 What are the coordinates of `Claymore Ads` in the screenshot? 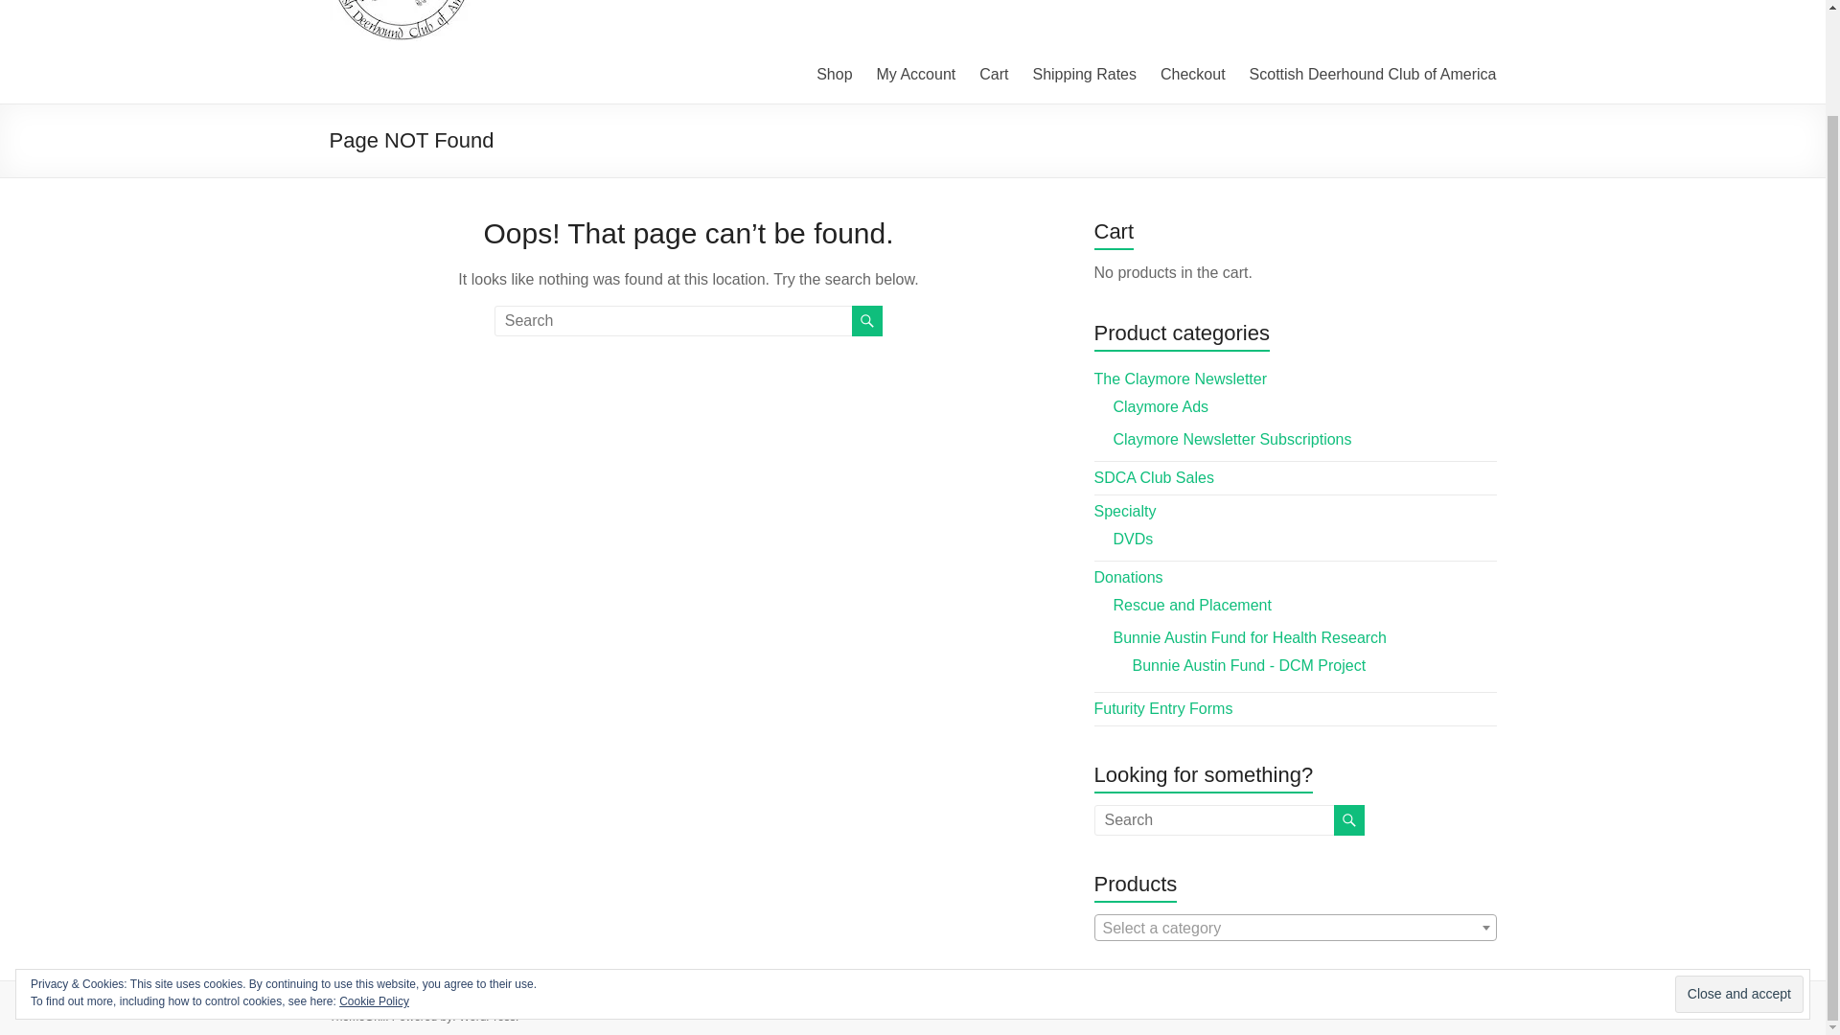 It's located at (1161, 406).